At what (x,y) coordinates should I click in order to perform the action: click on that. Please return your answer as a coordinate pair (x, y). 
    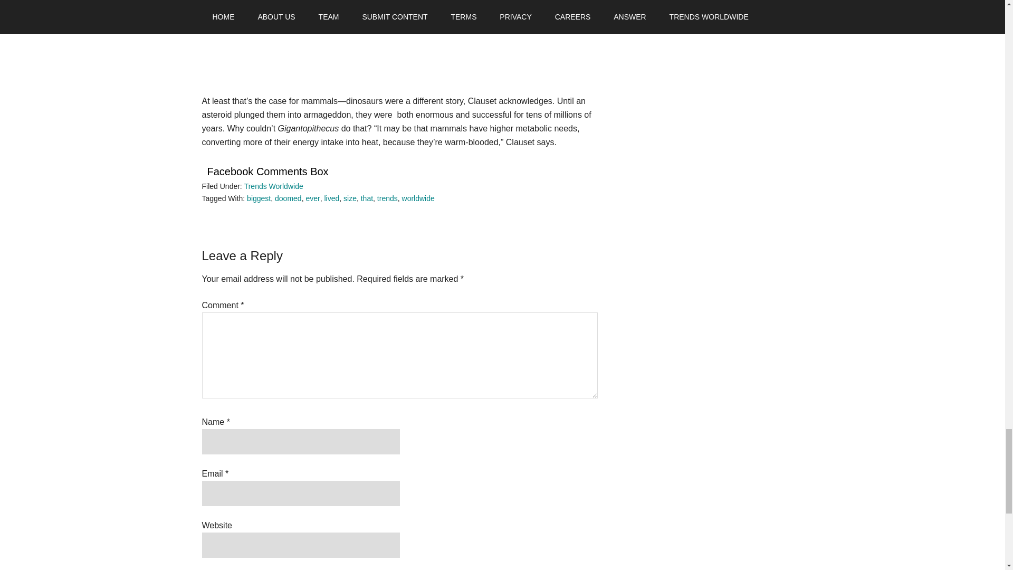
    Looking at the image, I should click on (366, 198).